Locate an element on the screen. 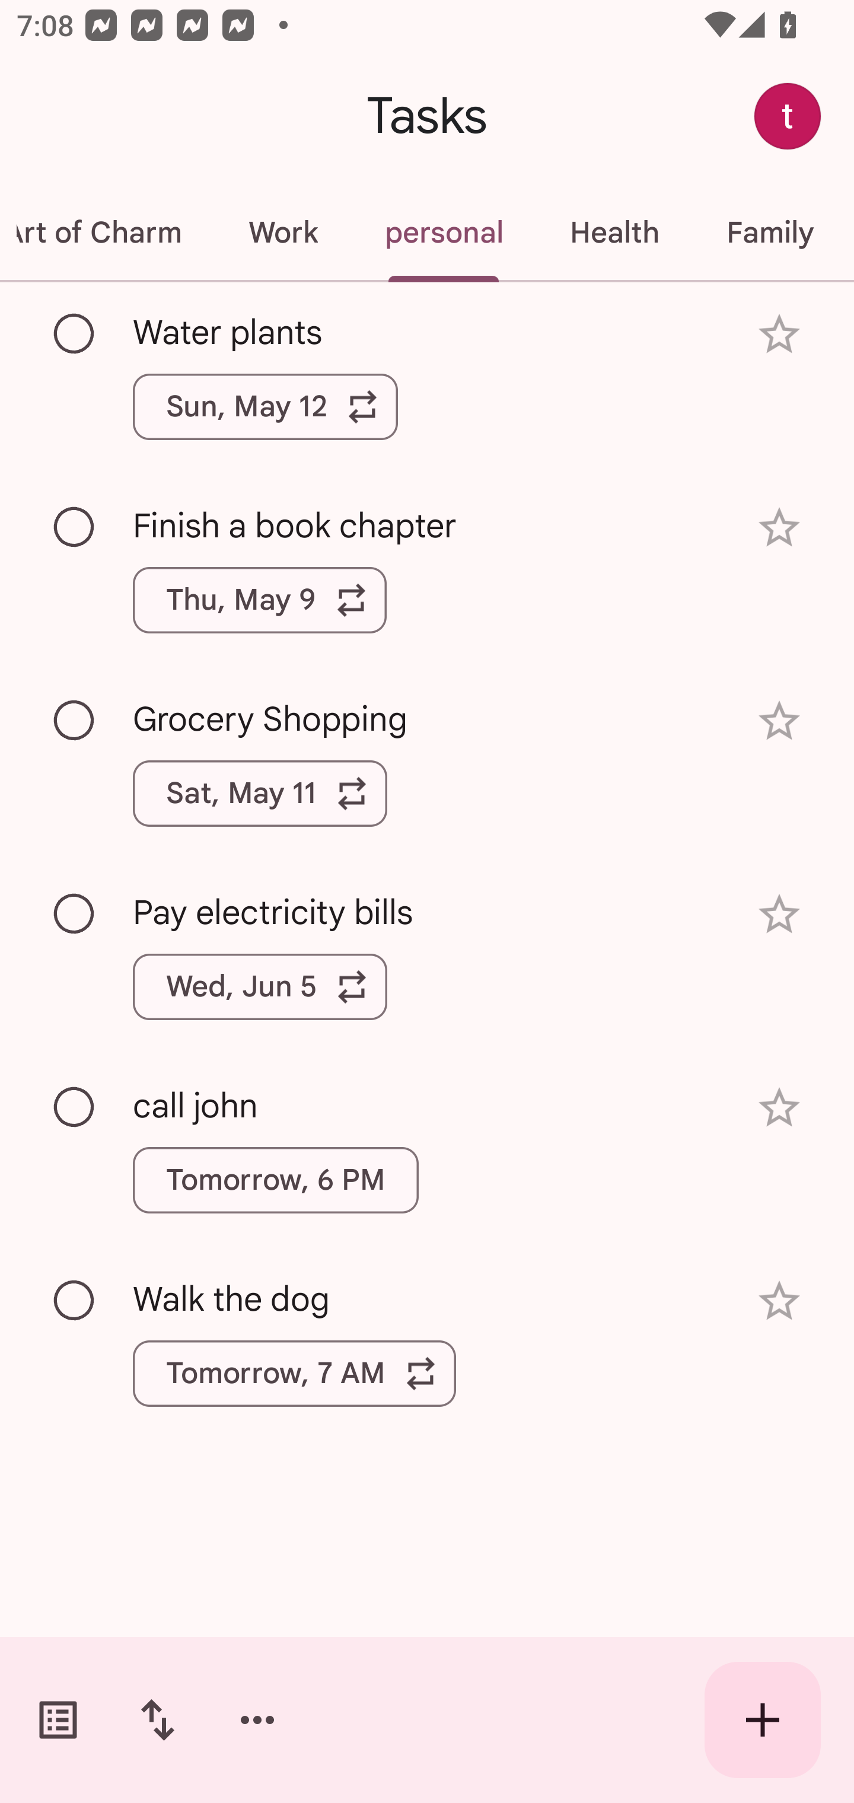 The width and height of the screenshot is (854, 1803). Add star is located at coordinates (779, 915).